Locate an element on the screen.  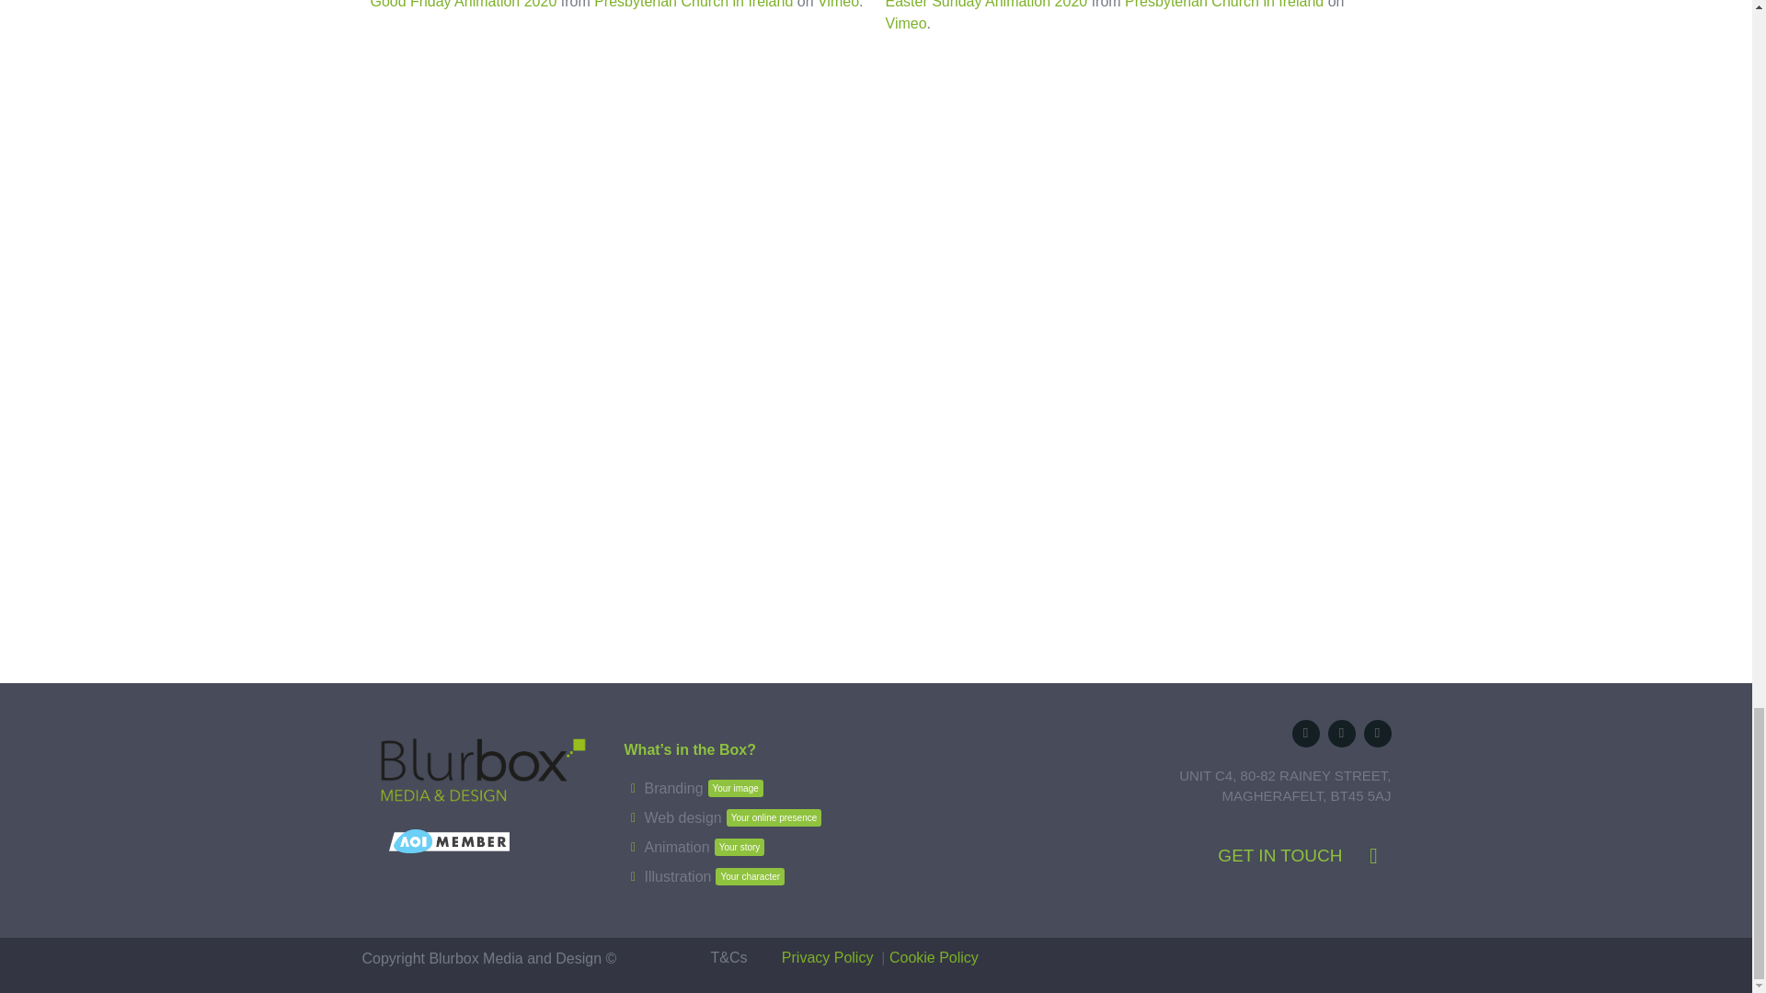
BT45 5AJ is located at coordinates (986, 4).